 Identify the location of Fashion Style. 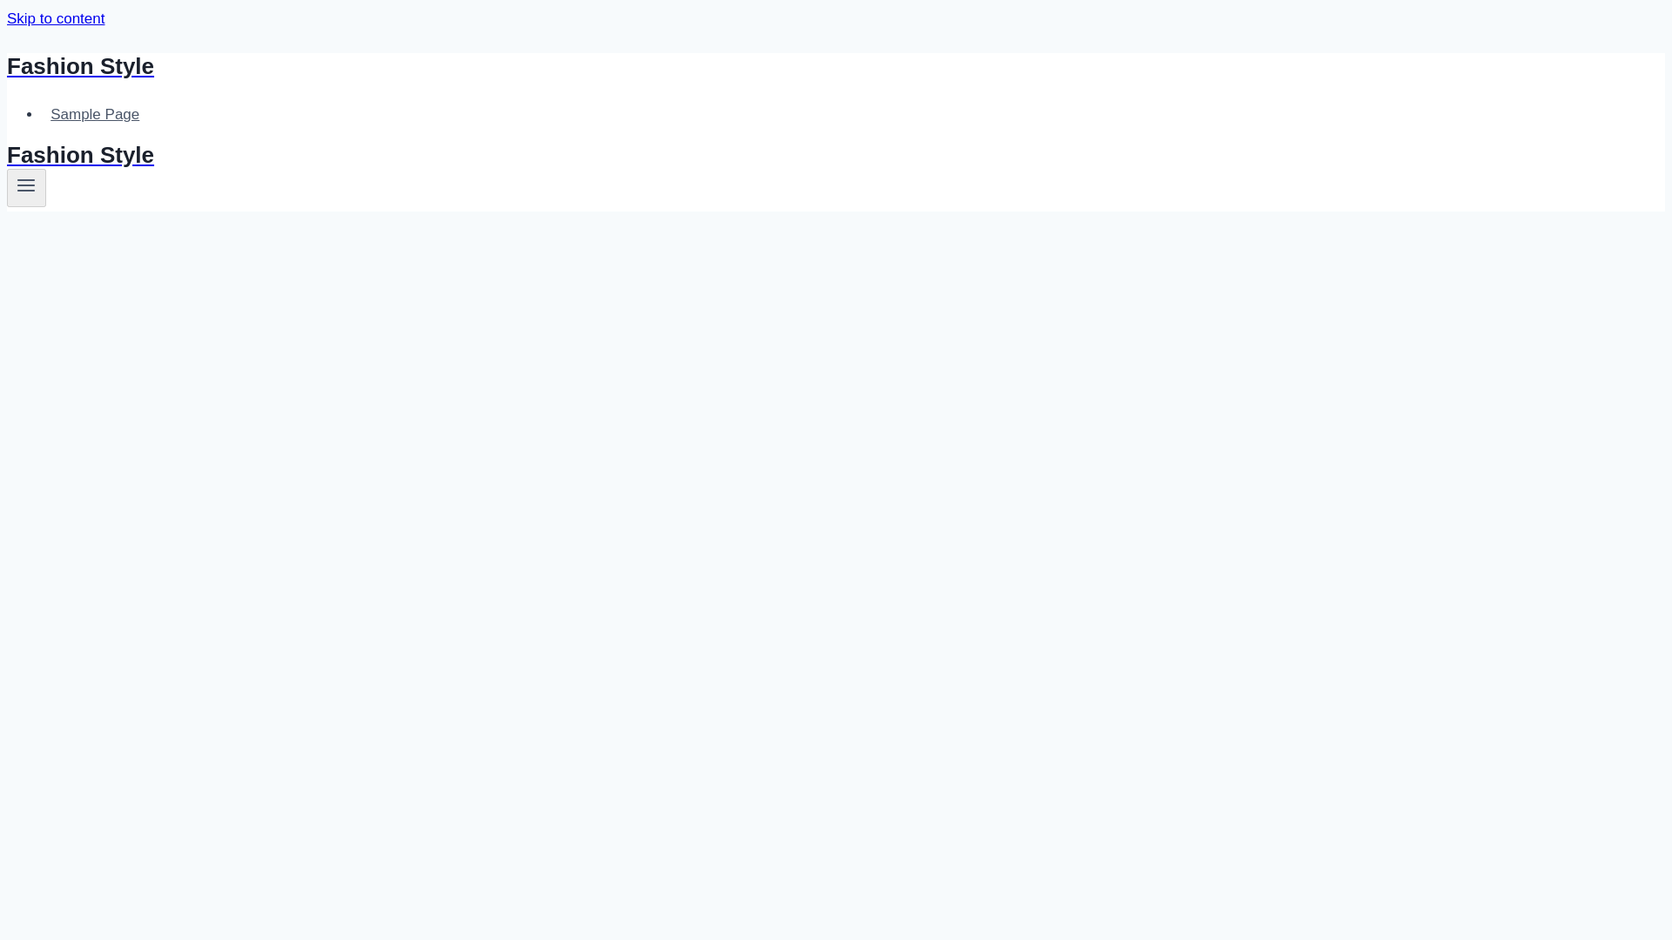
(568, 155).